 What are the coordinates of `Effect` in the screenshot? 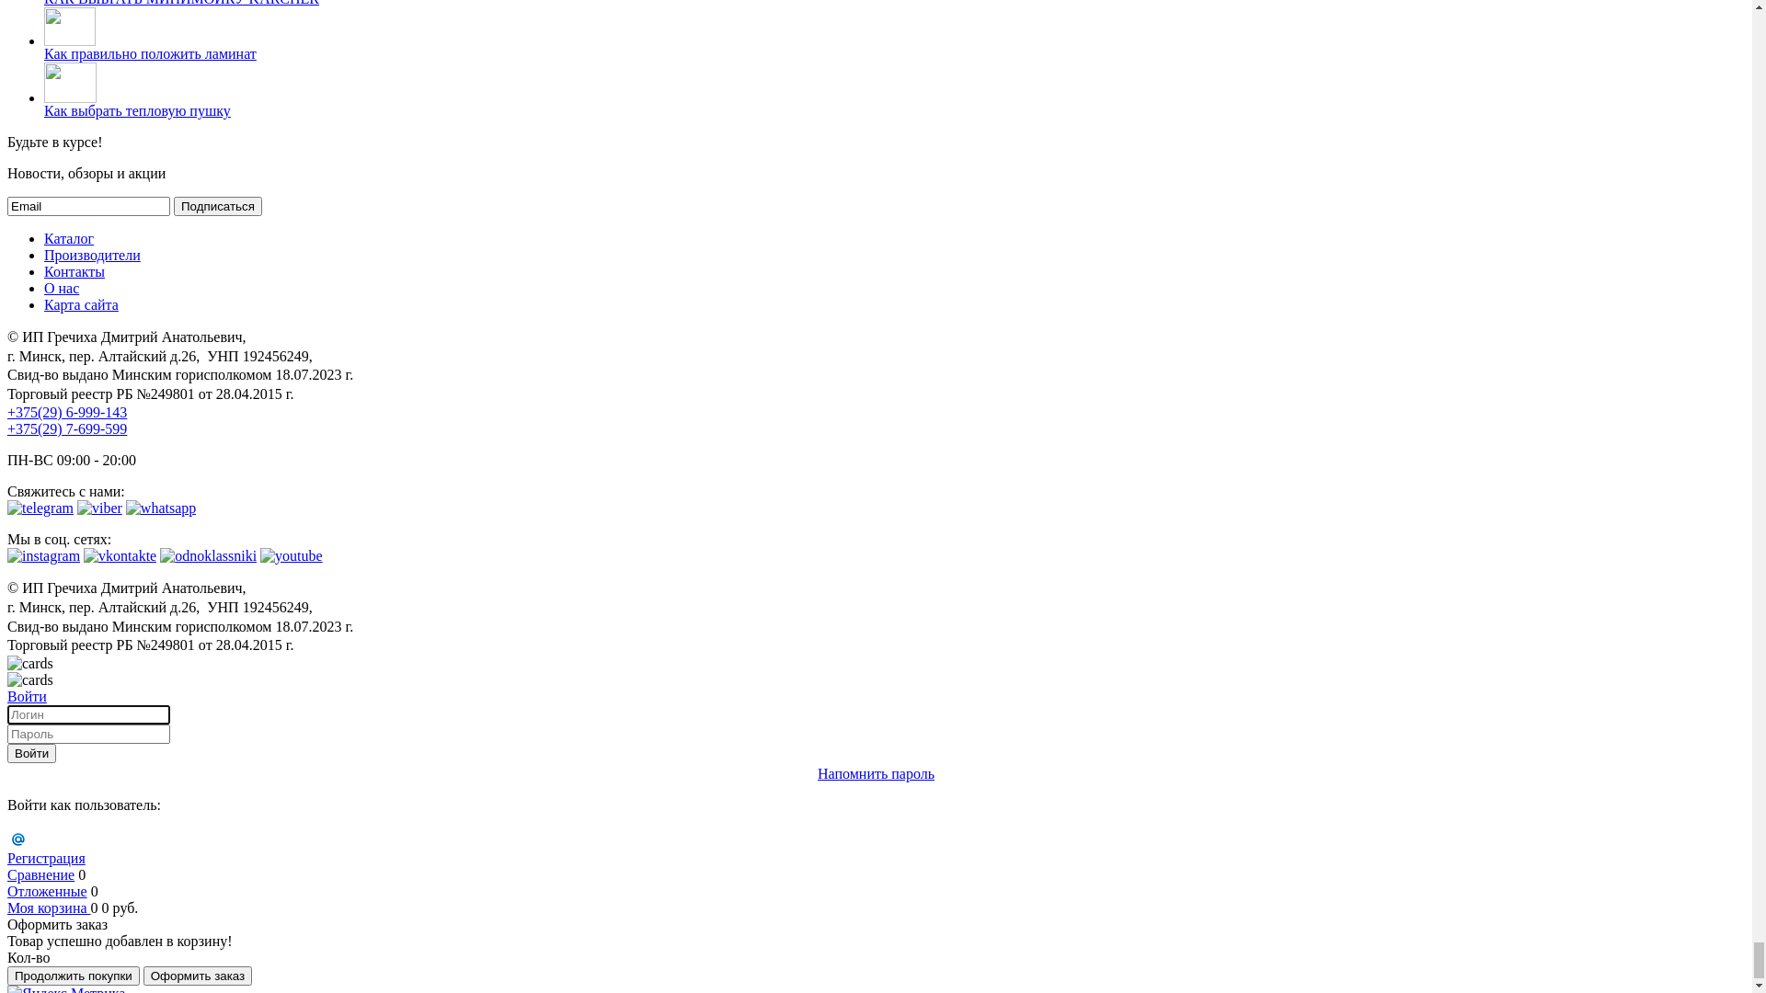 It's located at (173, 969).